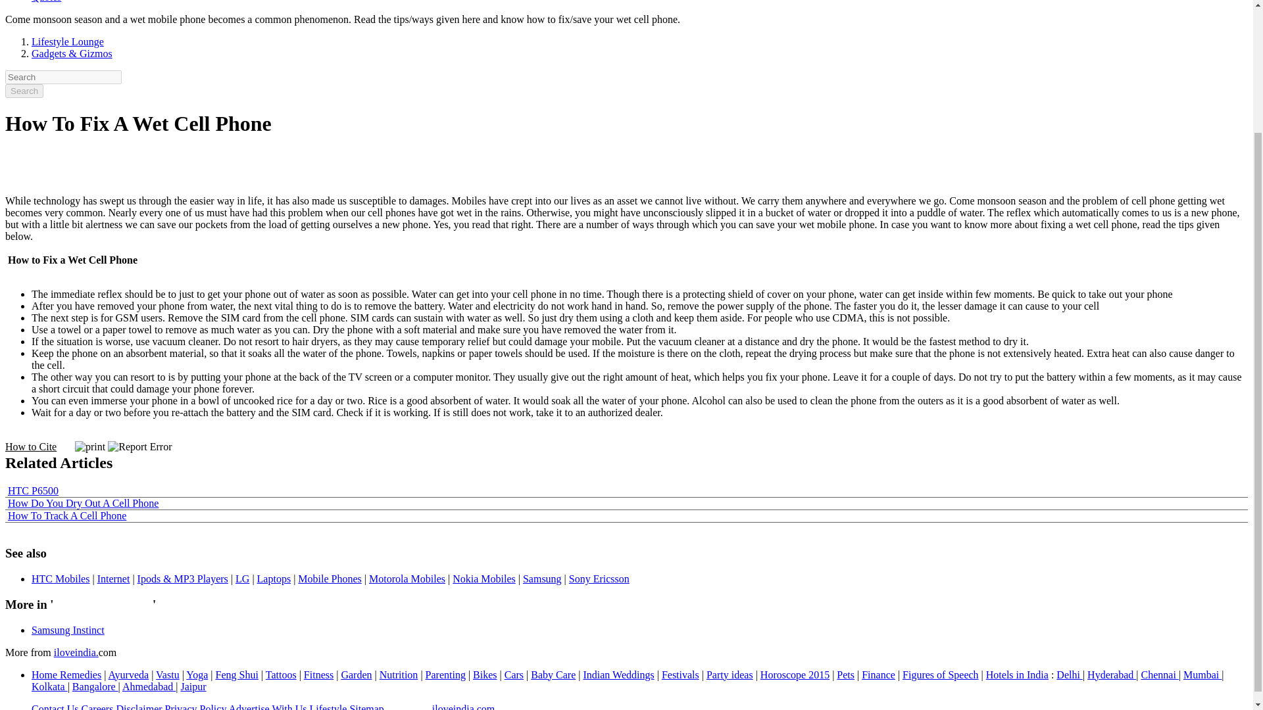 The width and height of the screenshot is (1263, 710). I want to click on Mobile Phones, so click(330, 579).